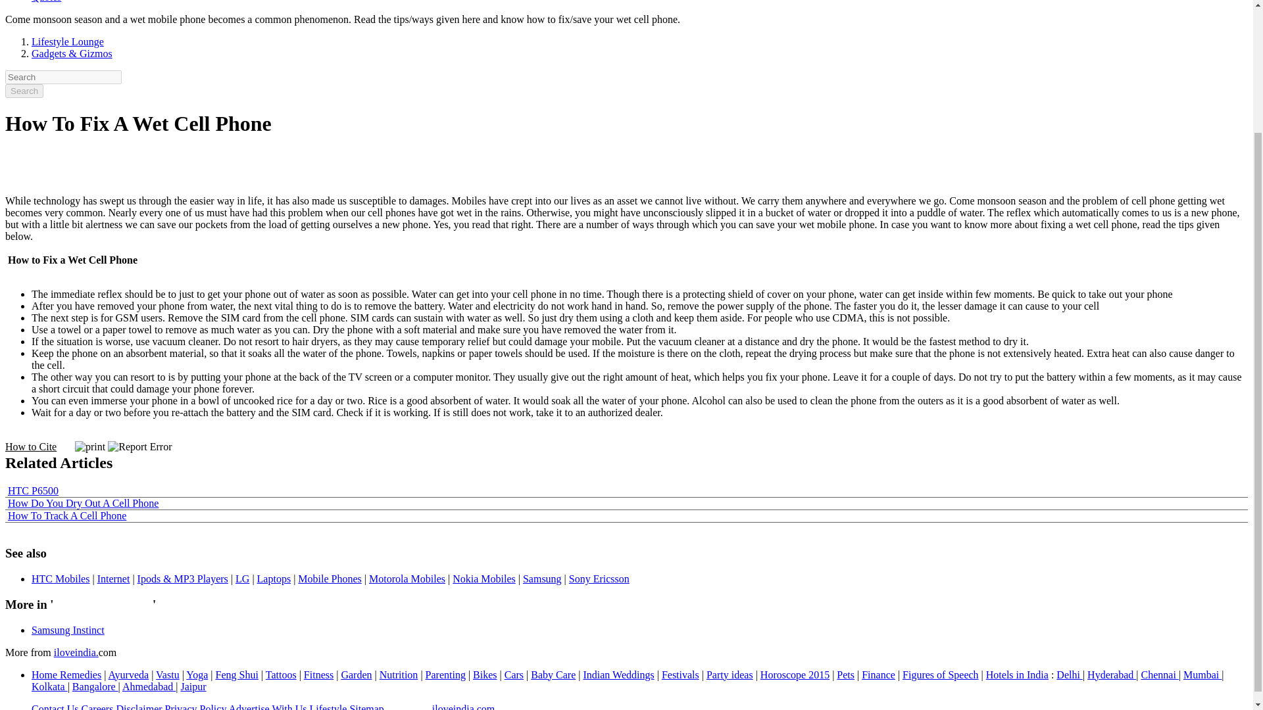 The width and height of the screenshot is (1263, 710). I want to click on Mobile Phones, so click(330, 579).